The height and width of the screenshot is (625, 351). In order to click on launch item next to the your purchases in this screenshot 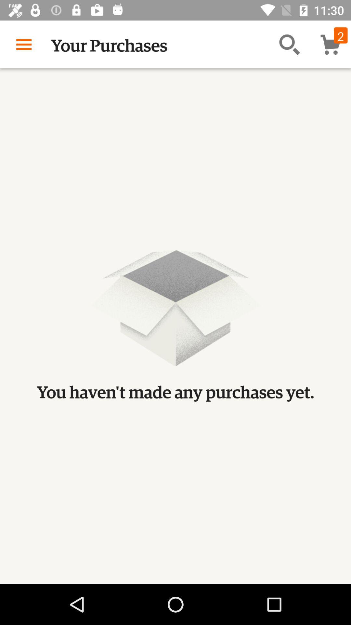, I will do `click(24, 44)`.